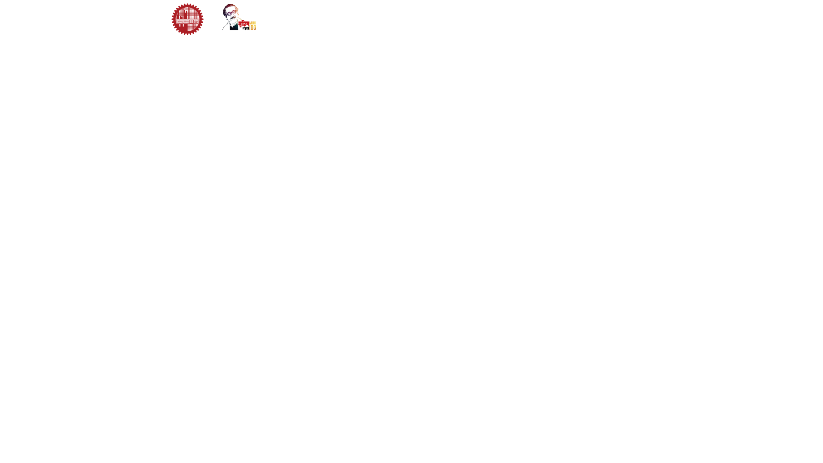  I want to click on Faculty & Staff, so click(500, 33).